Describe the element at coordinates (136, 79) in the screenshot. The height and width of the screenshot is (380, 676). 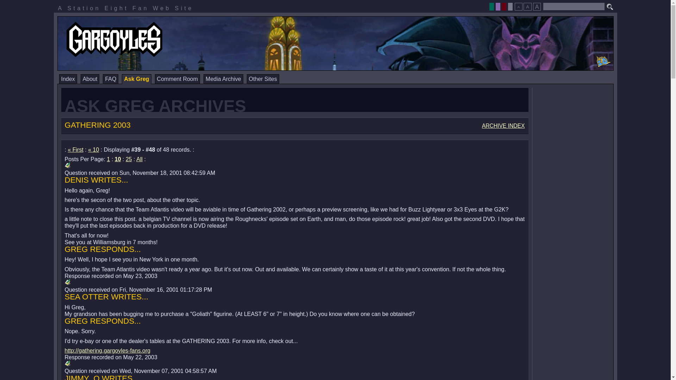
I see `Ask Greg` at that location.